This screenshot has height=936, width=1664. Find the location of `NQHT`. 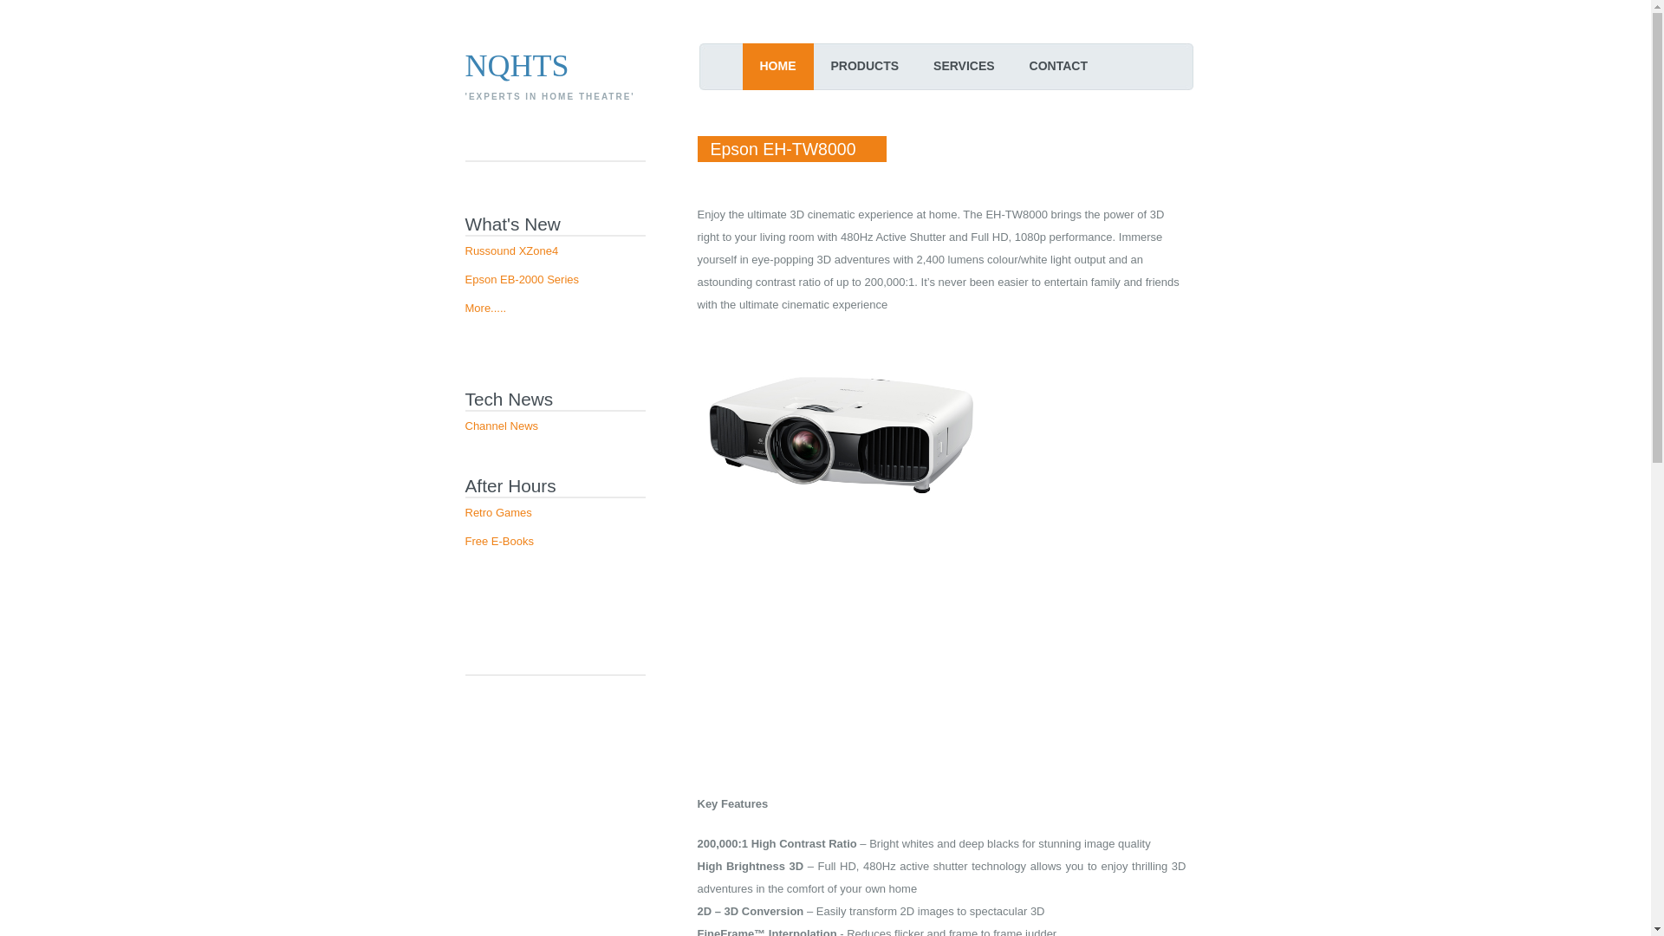

NQHT is located at coordinates (508, 66).